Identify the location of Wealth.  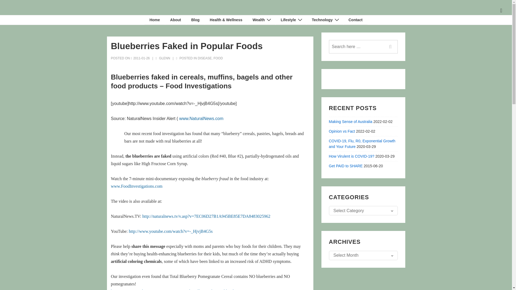
(261, 20).